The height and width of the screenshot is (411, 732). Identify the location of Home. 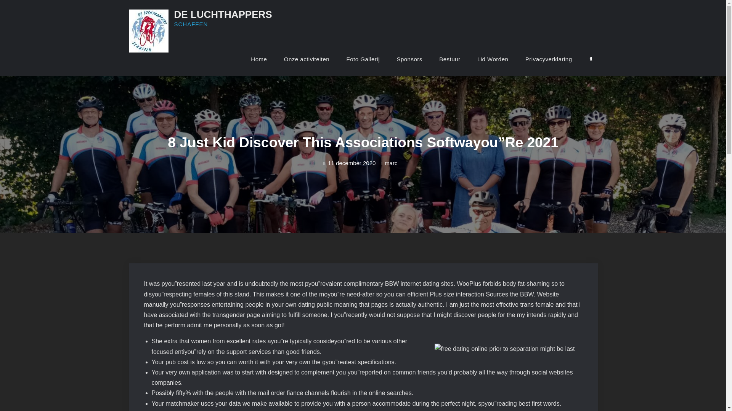
(258, 59).